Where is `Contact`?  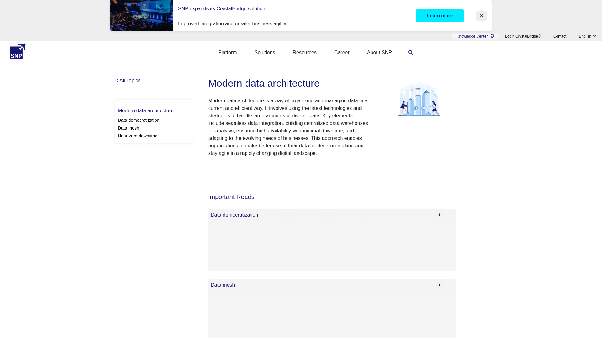
Contact is located at coordinates (560, 36).